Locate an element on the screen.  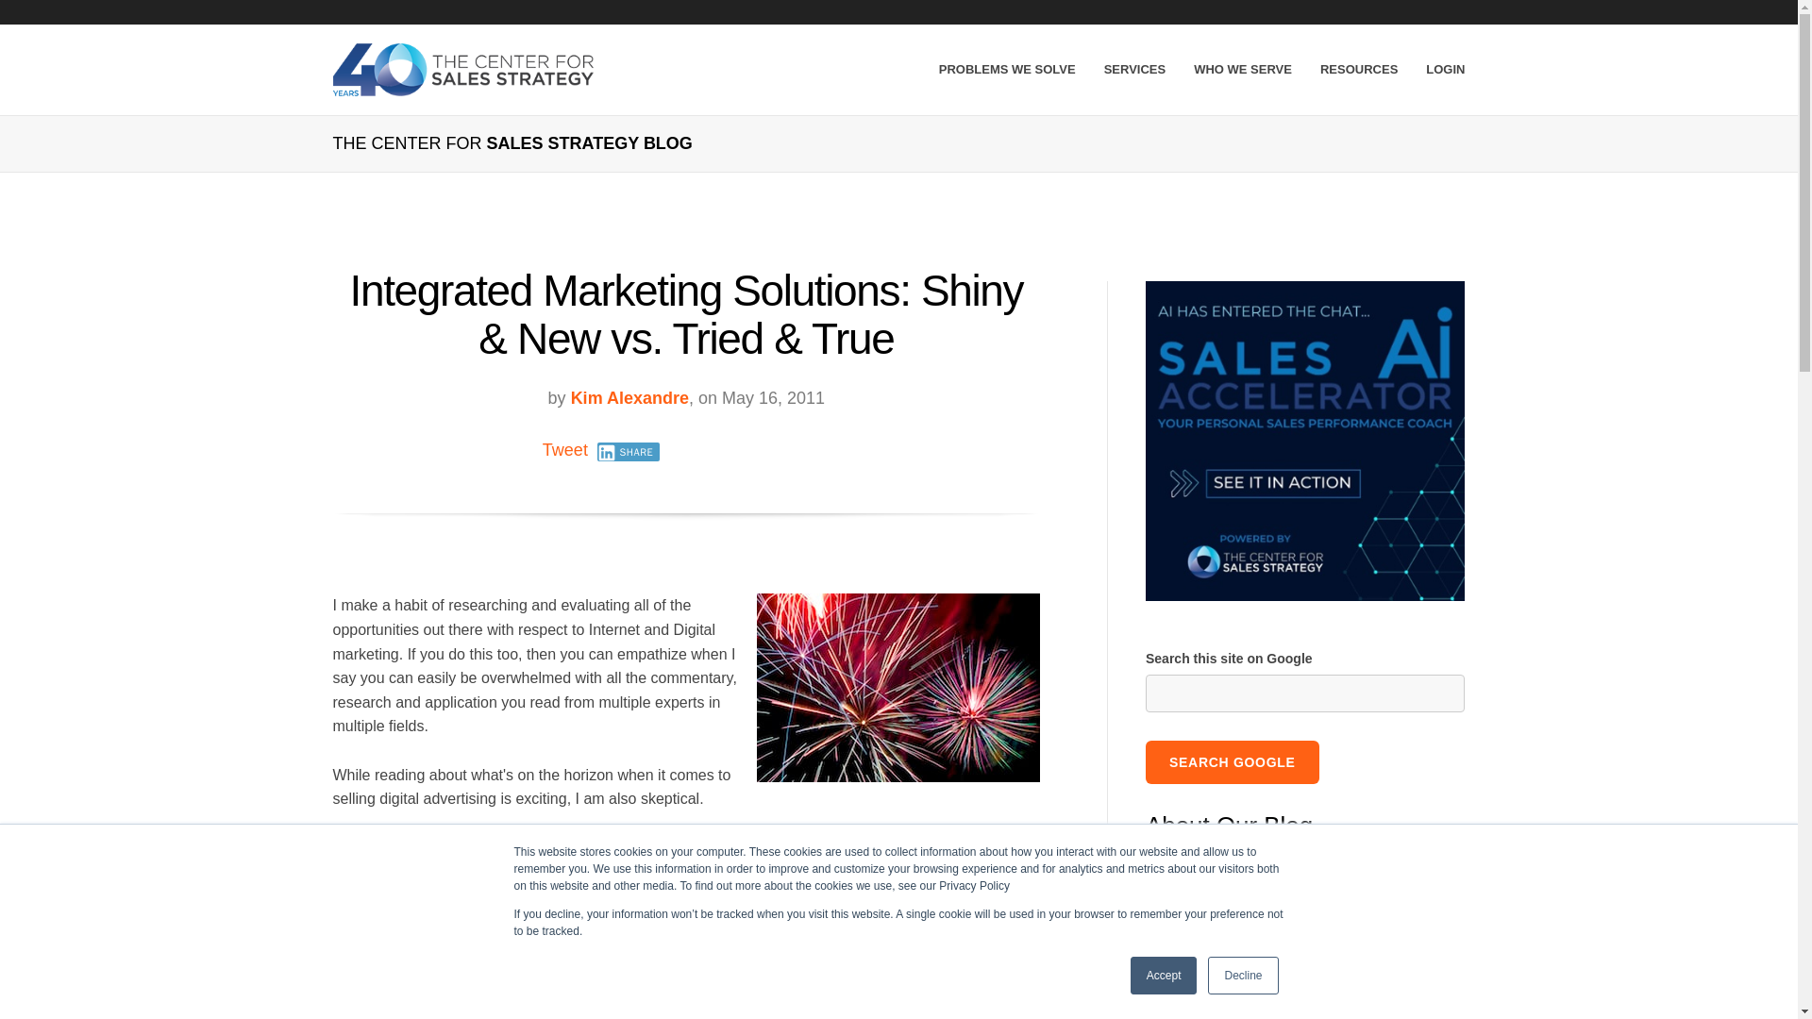
Tweet is located at coordinates (564, 449).